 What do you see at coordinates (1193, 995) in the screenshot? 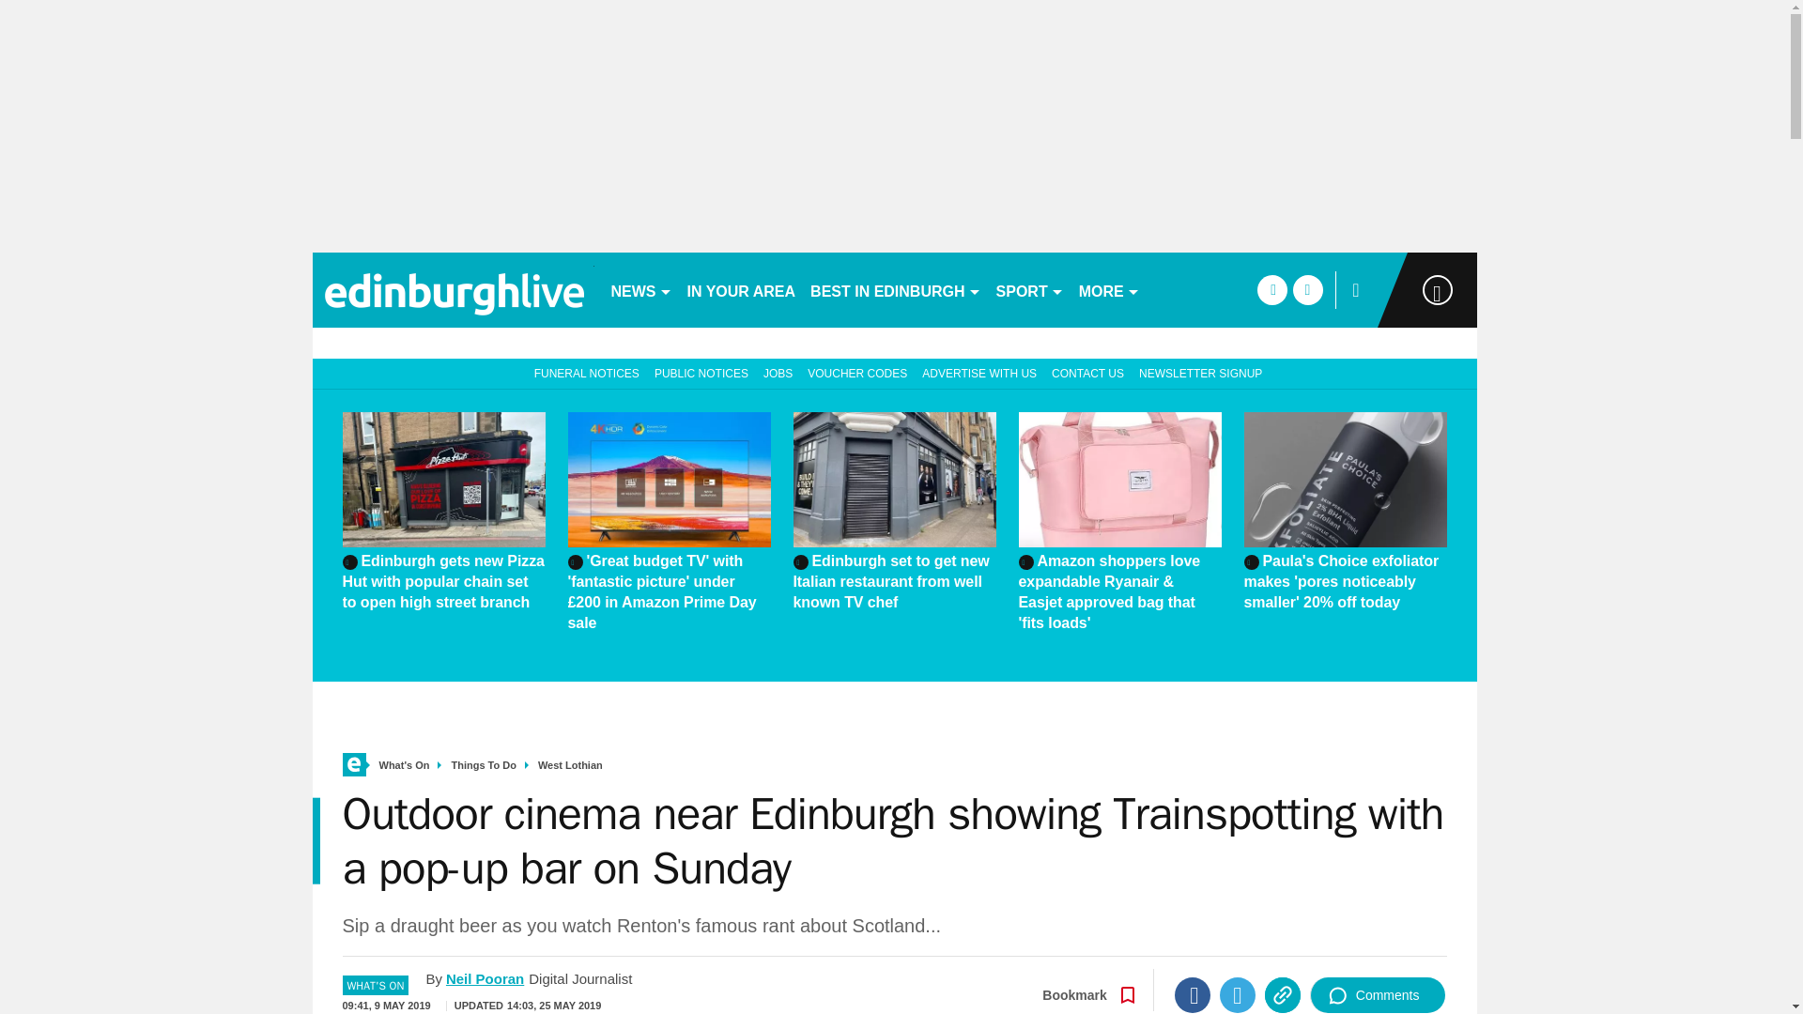
I see `Facebook` at bounding box center [1193, 995].